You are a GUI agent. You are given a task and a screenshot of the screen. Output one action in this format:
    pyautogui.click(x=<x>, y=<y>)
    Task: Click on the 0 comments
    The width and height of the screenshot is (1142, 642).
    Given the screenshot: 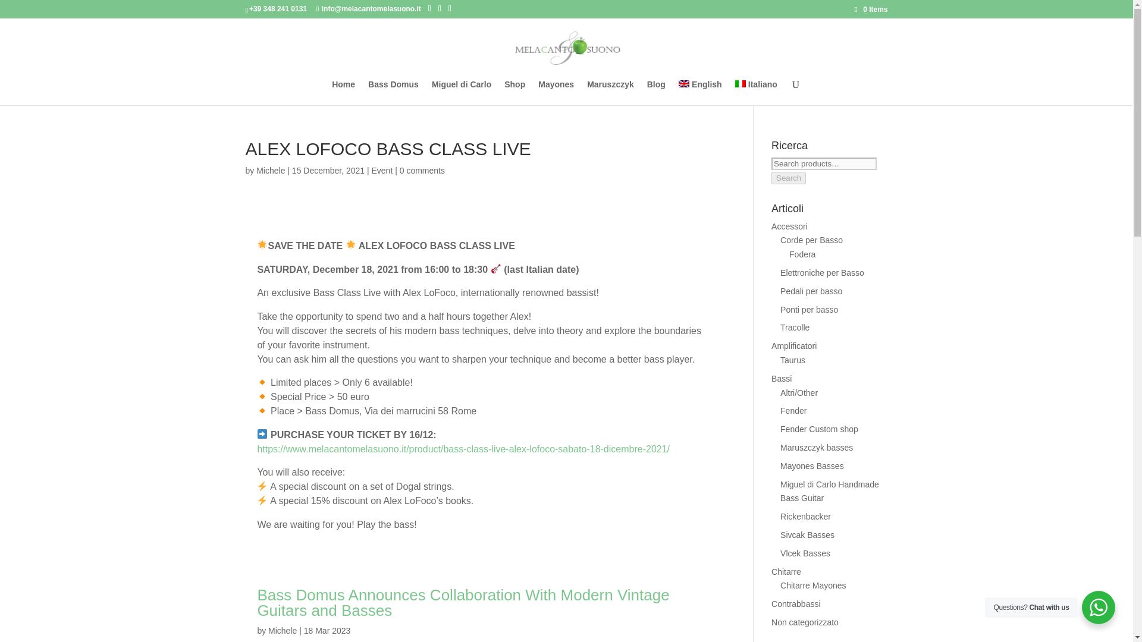 What is the action you would take?
    pyautogui.click(x=422, y=170)
    